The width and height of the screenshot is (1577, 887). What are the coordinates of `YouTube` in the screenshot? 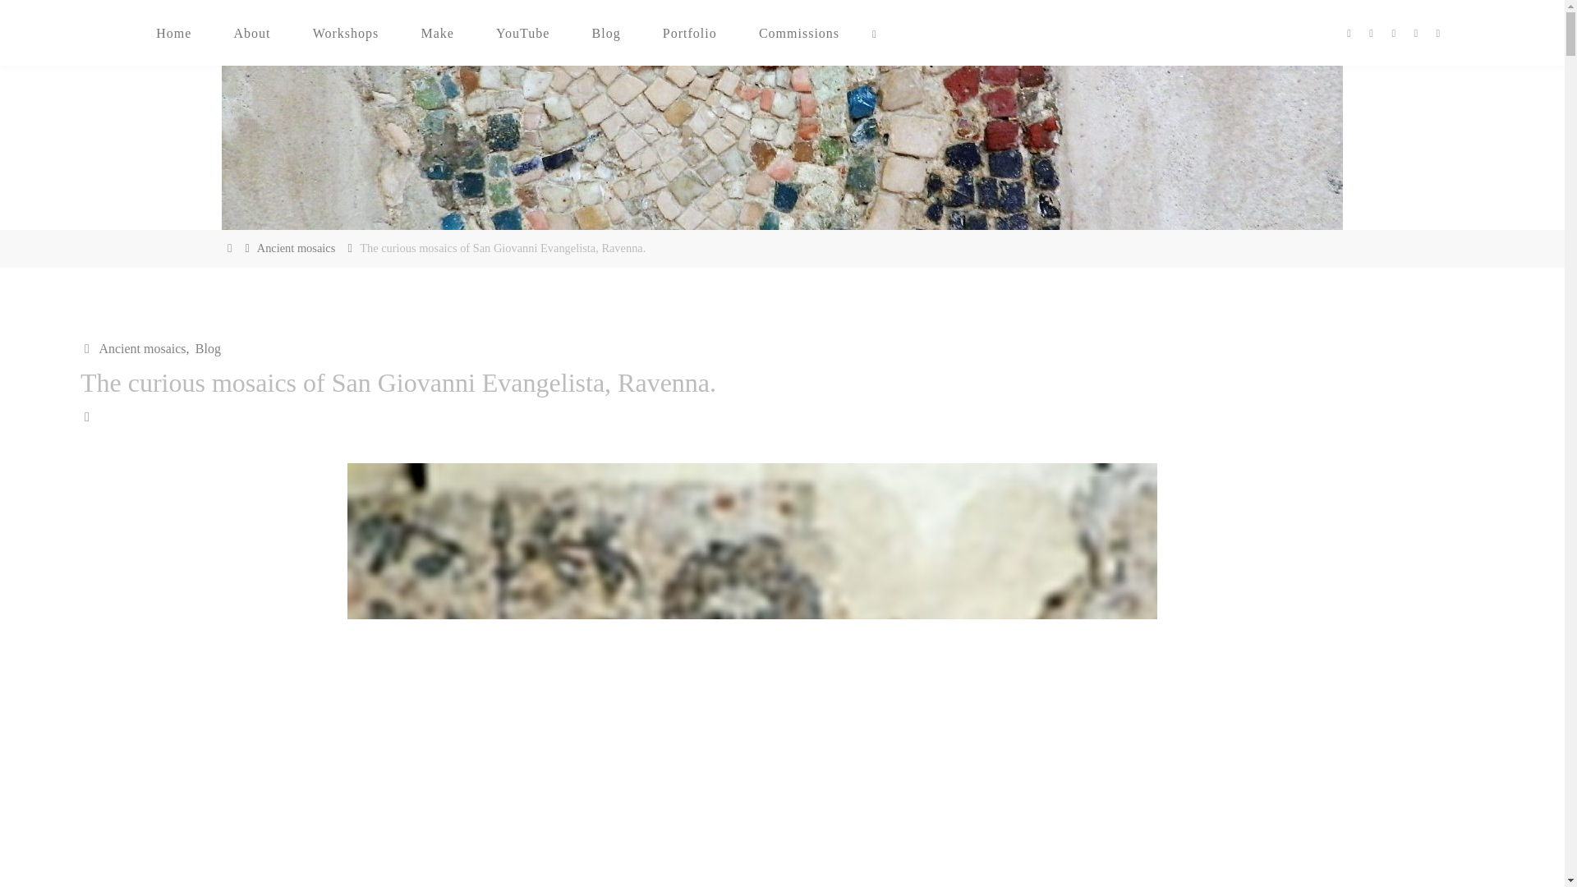 It's located at (522, 33).